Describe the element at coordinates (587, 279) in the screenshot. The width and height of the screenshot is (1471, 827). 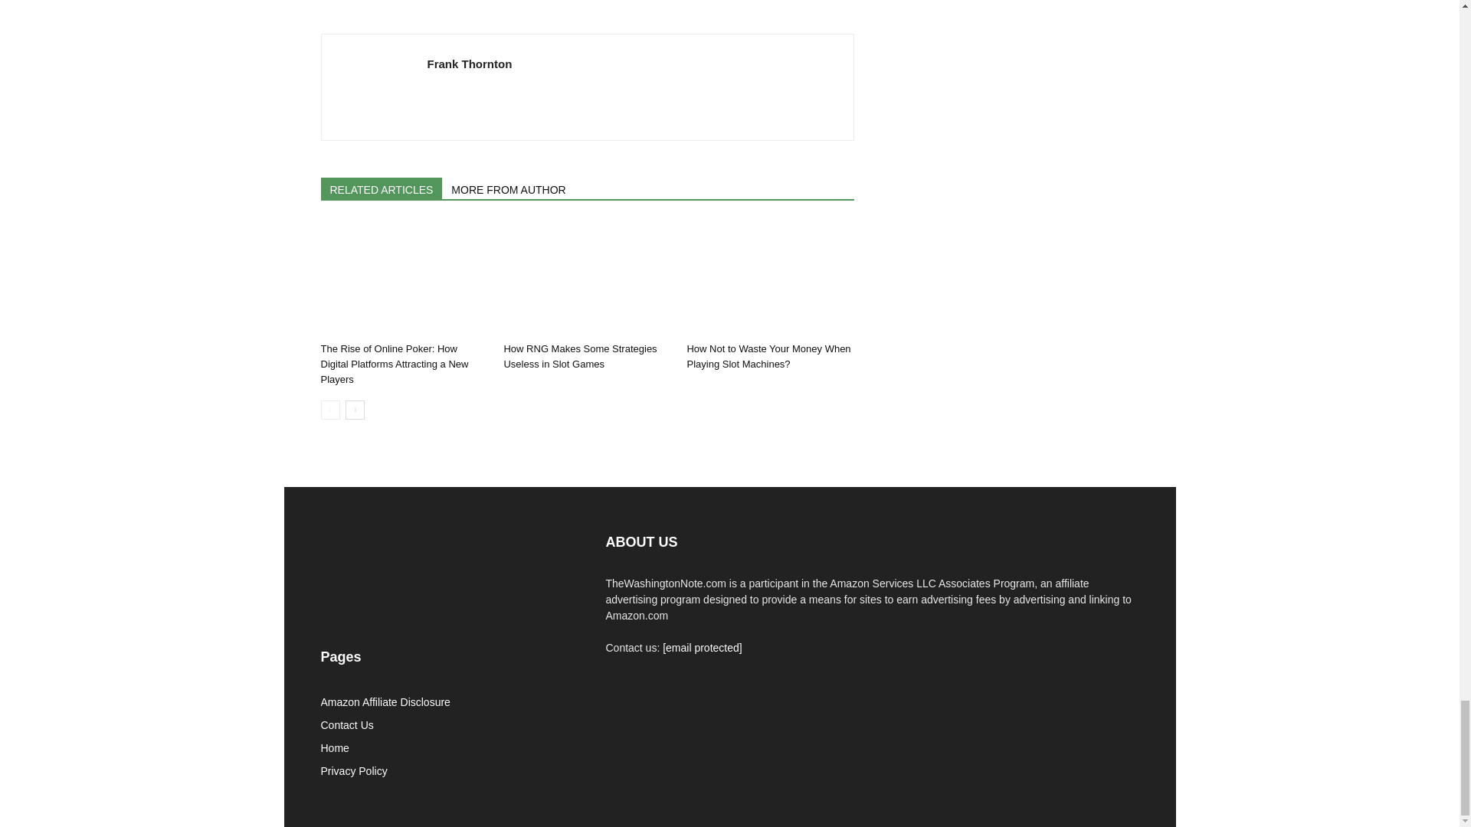
I see `How RNG Makes Some Strategies Useless in Slot Games` at that location.